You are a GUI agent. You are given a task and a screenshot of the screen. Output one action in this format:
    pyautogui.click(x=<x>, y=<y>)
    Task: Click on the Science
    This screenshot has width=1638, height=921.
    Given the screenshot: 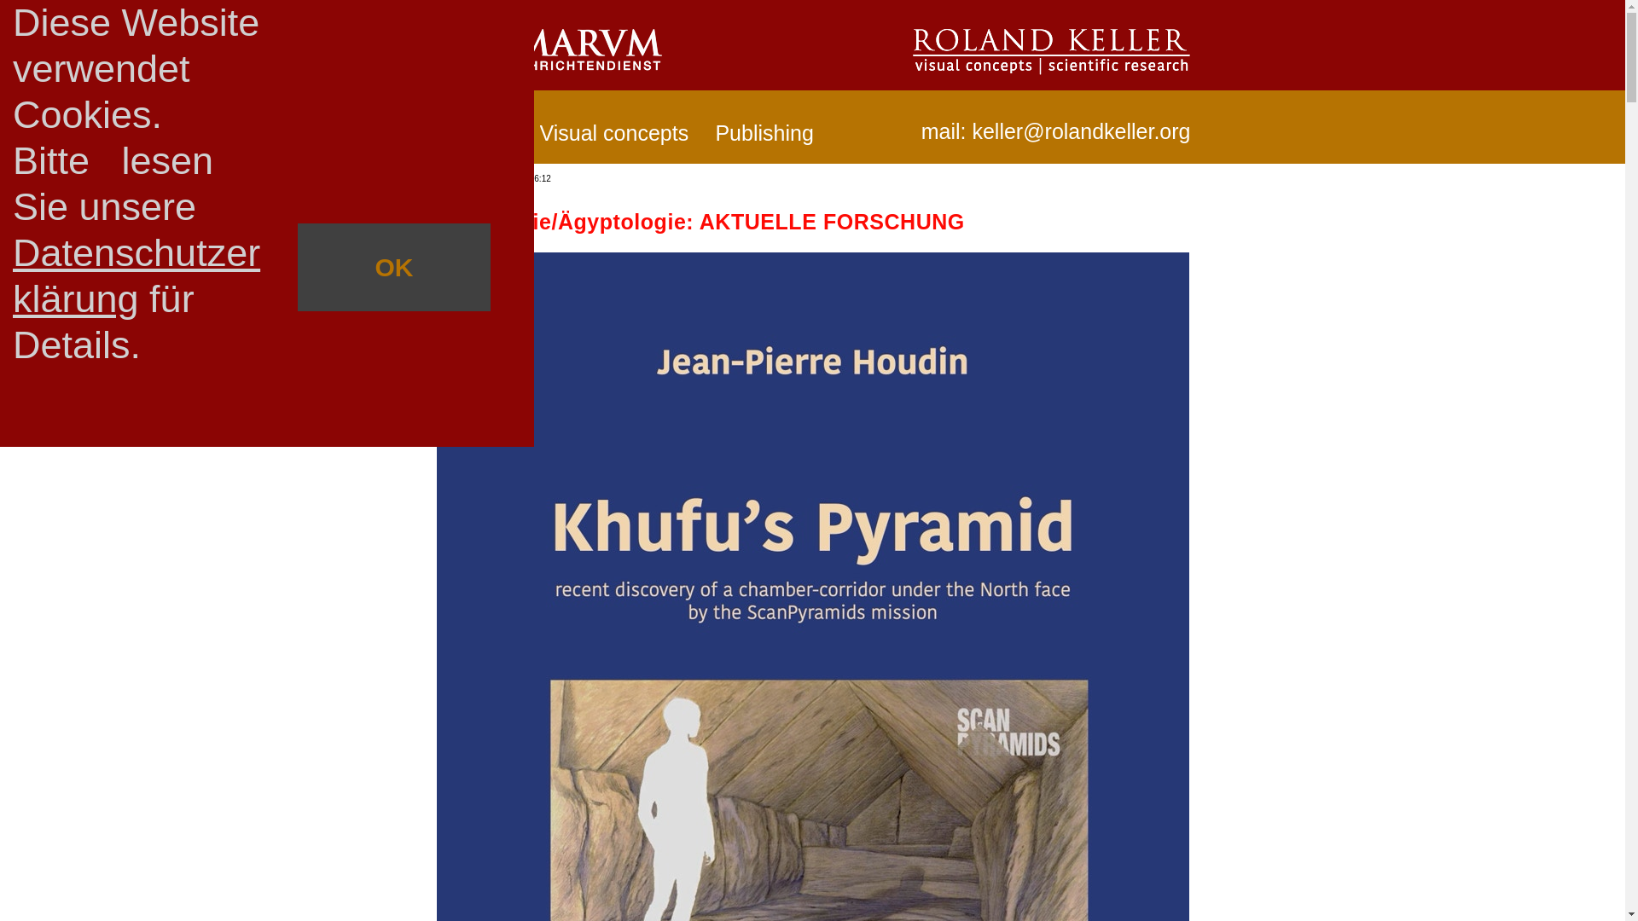 What is the action you would take?
    pyautogui.click(x=481, y=137)
    